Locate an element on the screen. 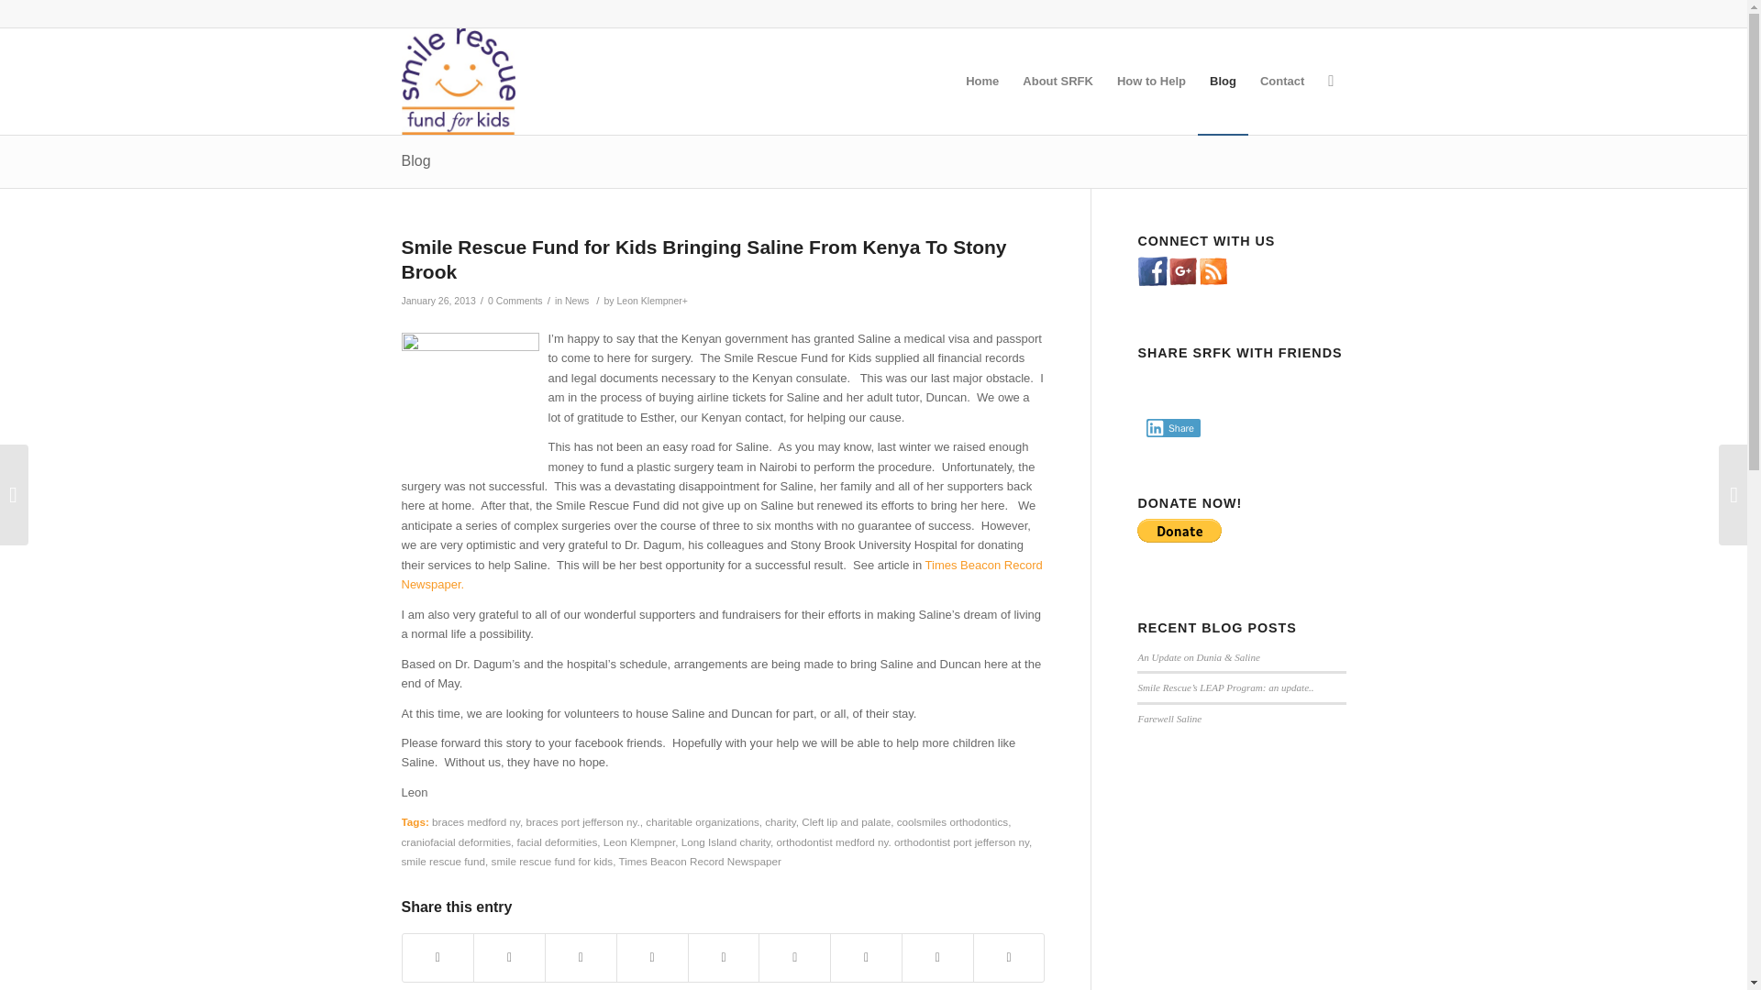 The height and width of the screenshot is (990, 1761). Posts by Leon Klempner is located at coordinates (649, 300).